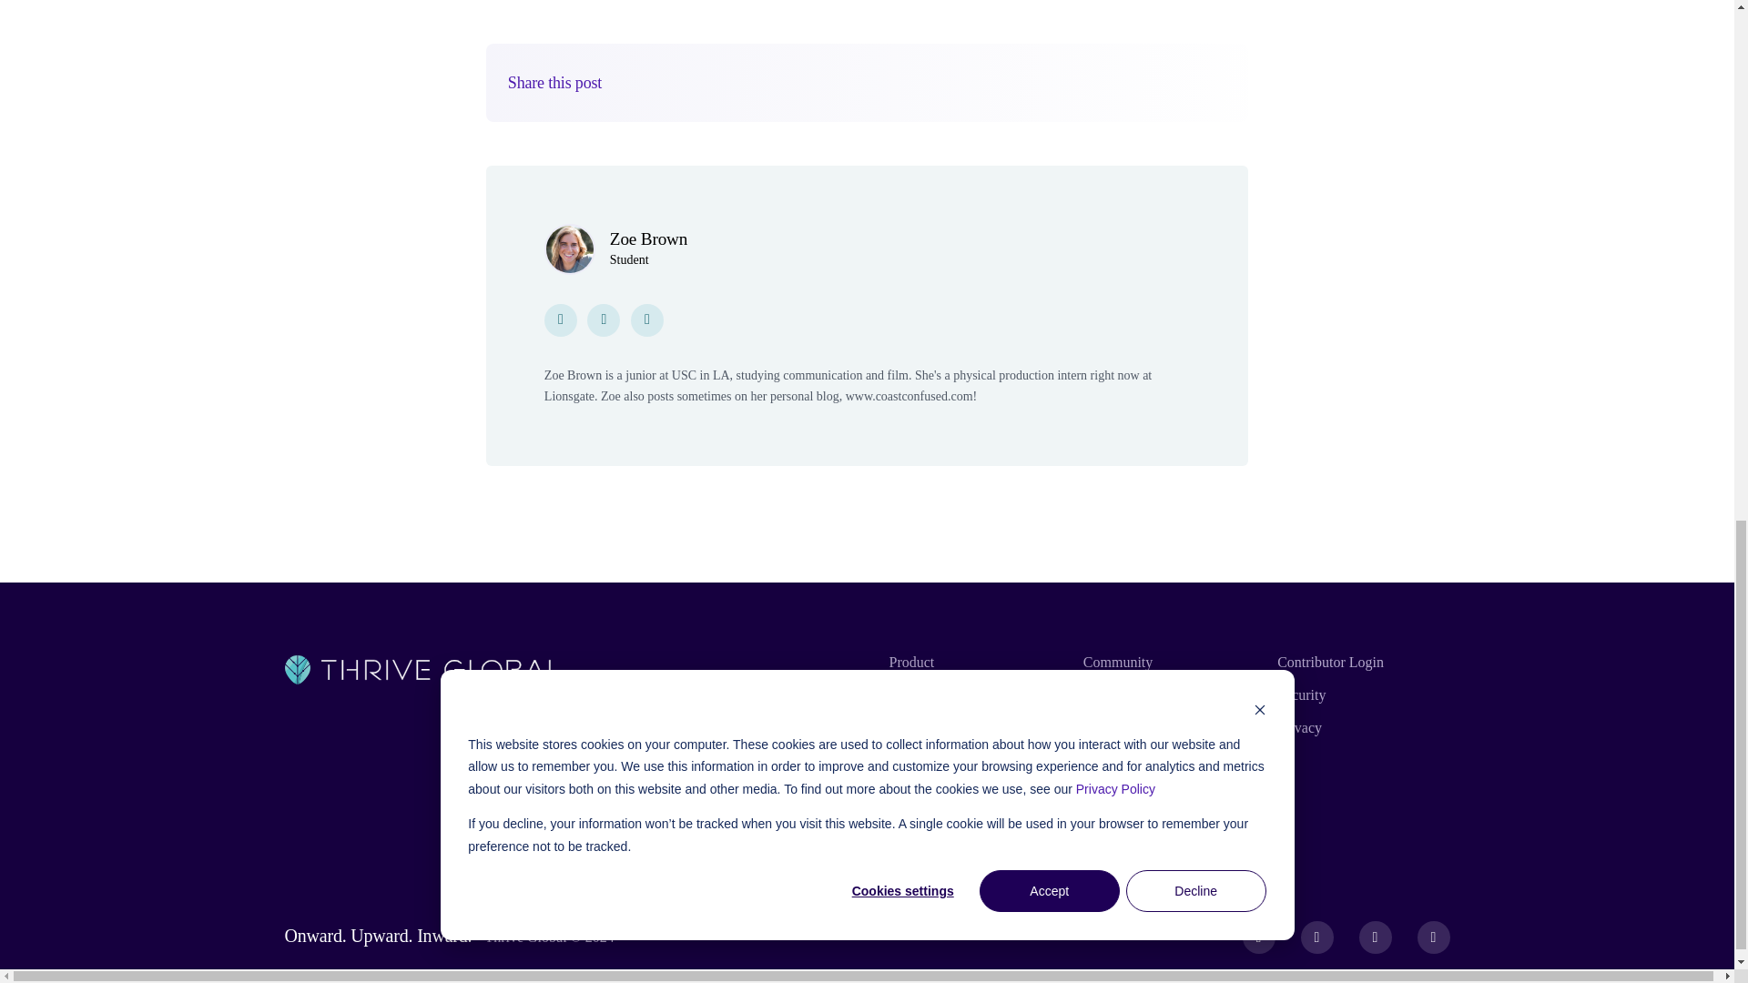 This screenshot has width=1748, height=983. Describe the element at coordinates (604, 319) in the screenshot. I see `LinkedIn` at that location.